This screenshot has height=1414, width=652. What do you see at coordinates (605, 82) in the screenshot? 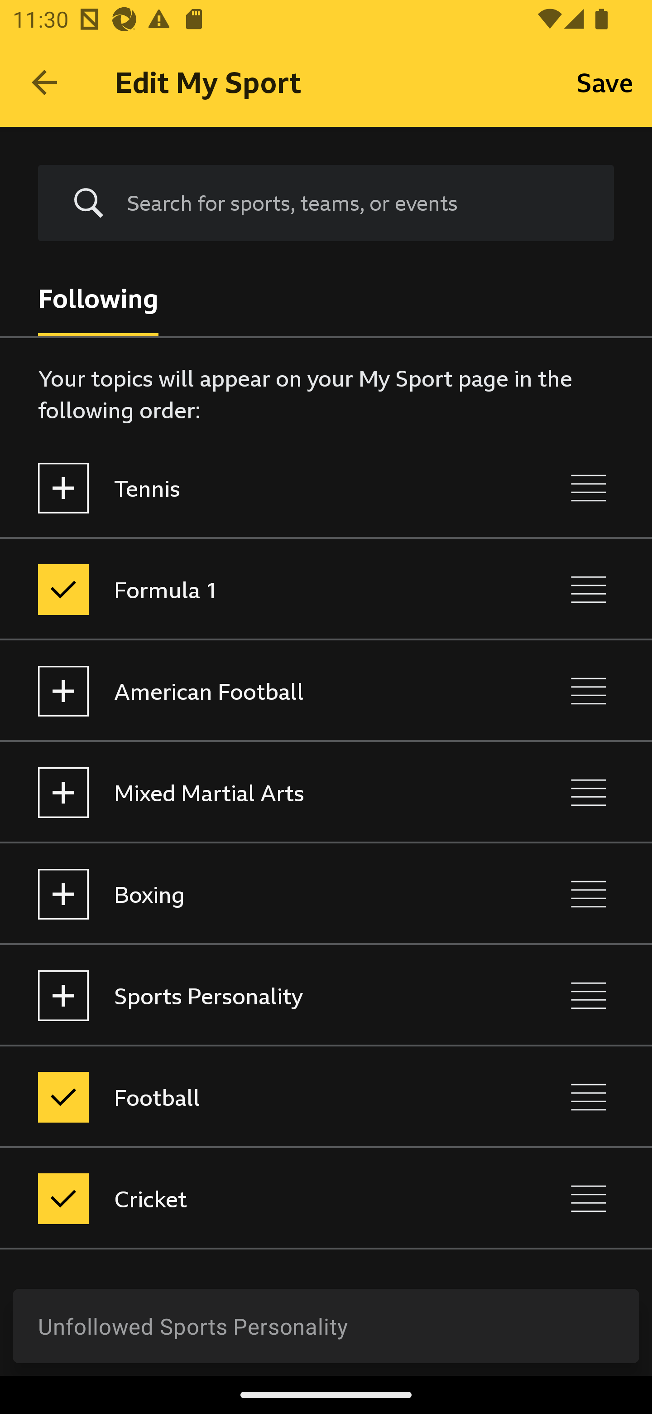
I see `Save` at bounding box center [605, 82].